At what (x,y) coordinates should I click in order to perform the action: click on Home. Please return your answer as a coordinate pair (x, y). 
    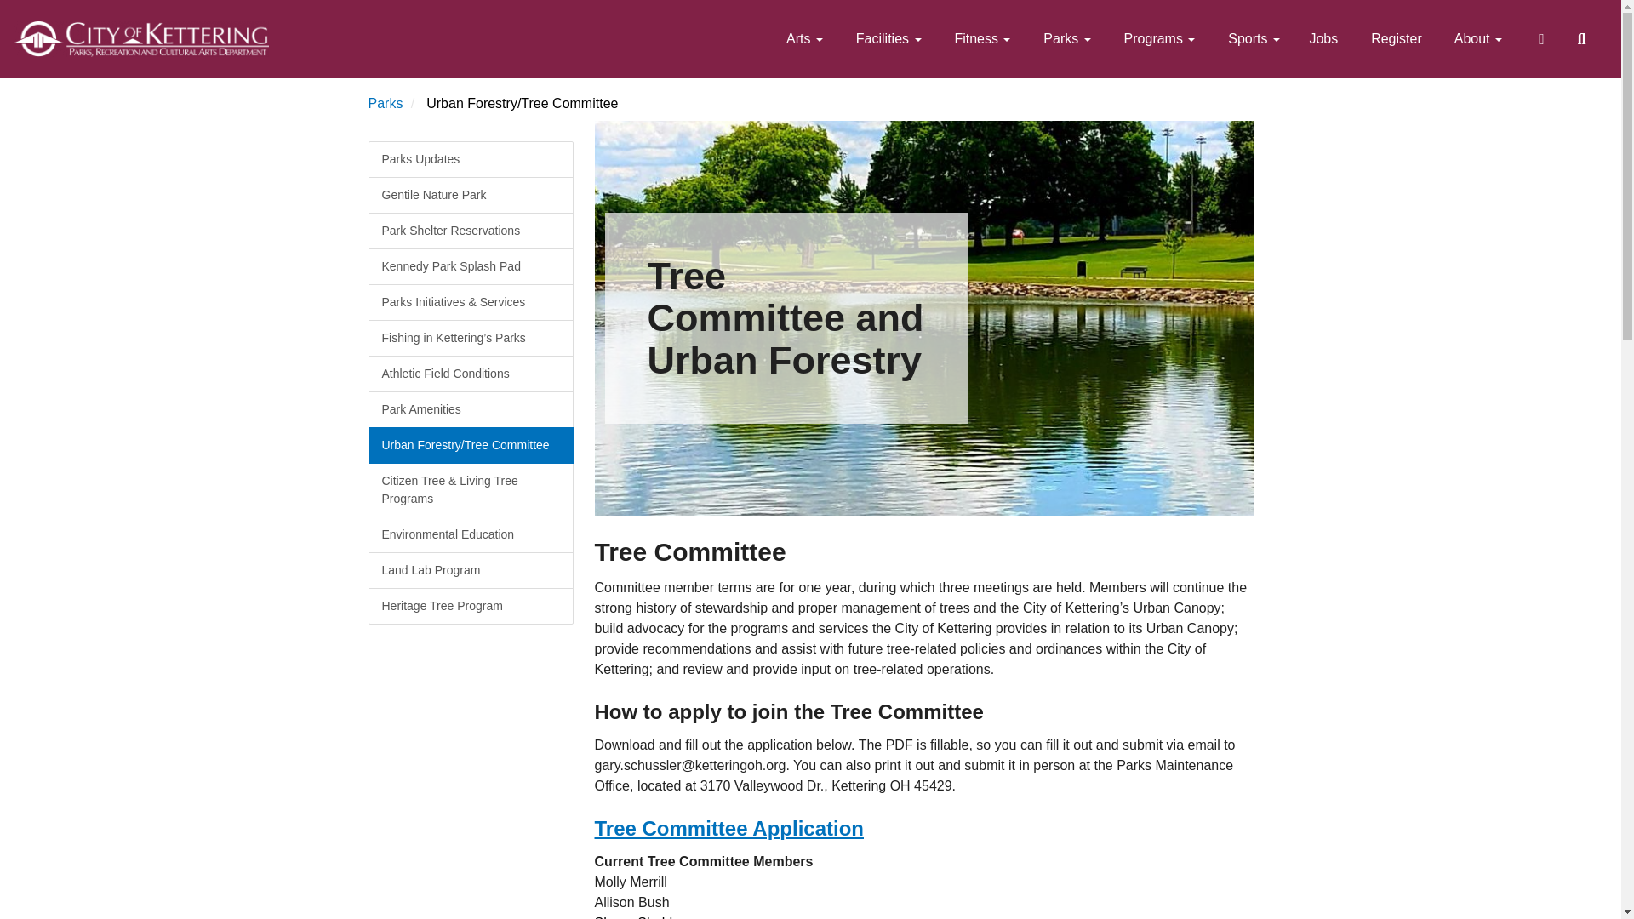
    Looking at the image, I should click on (141, 39).